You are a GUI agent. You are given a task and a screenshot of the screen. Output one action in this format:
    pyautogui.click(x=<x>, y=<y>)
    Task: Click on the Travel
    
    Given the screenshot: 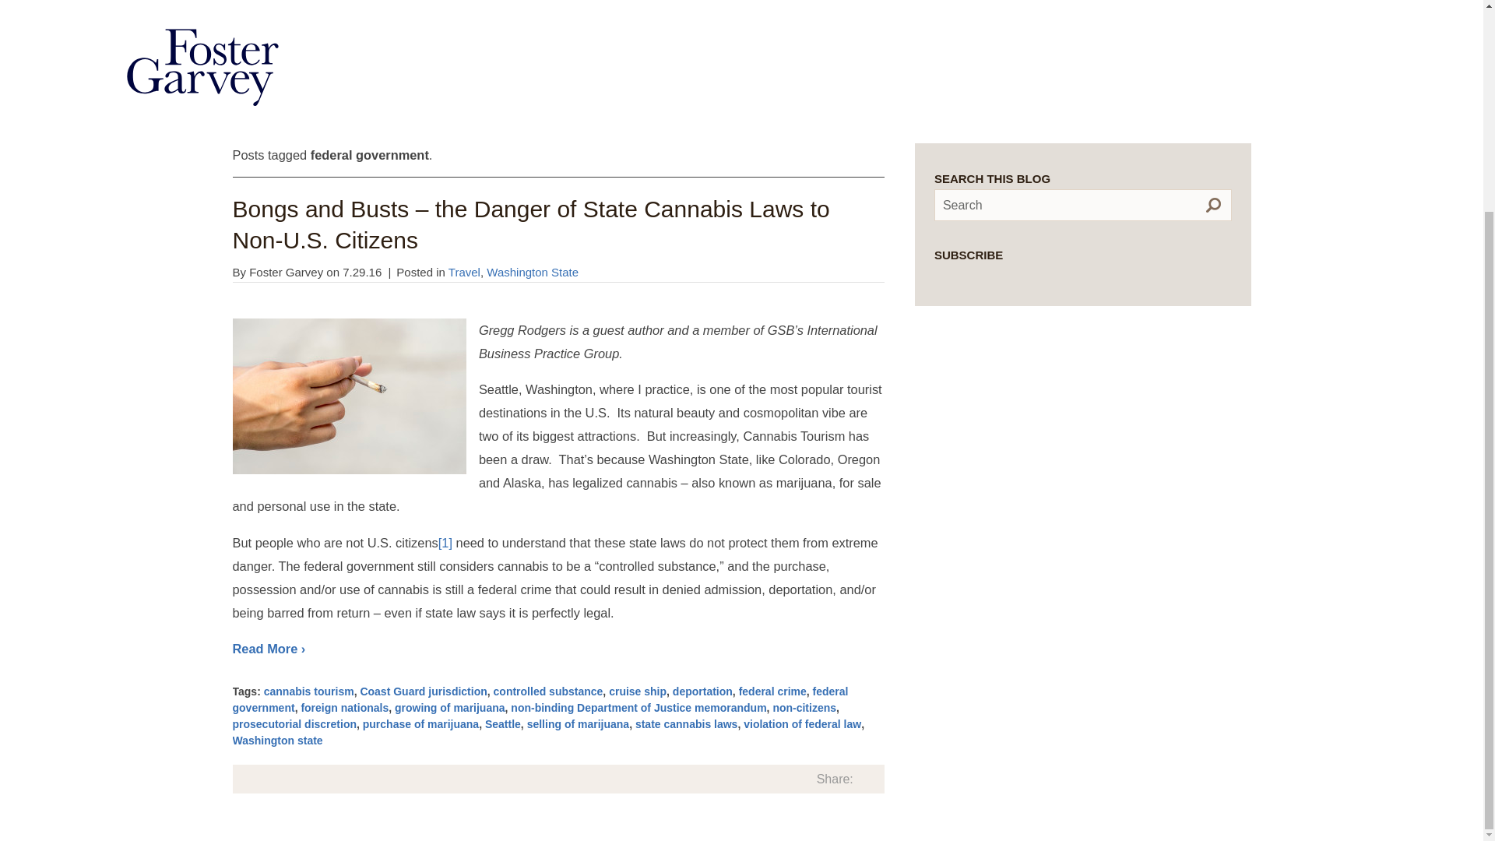 What is the action you would take?
    pyautogui.click(x=464, y=272)
    